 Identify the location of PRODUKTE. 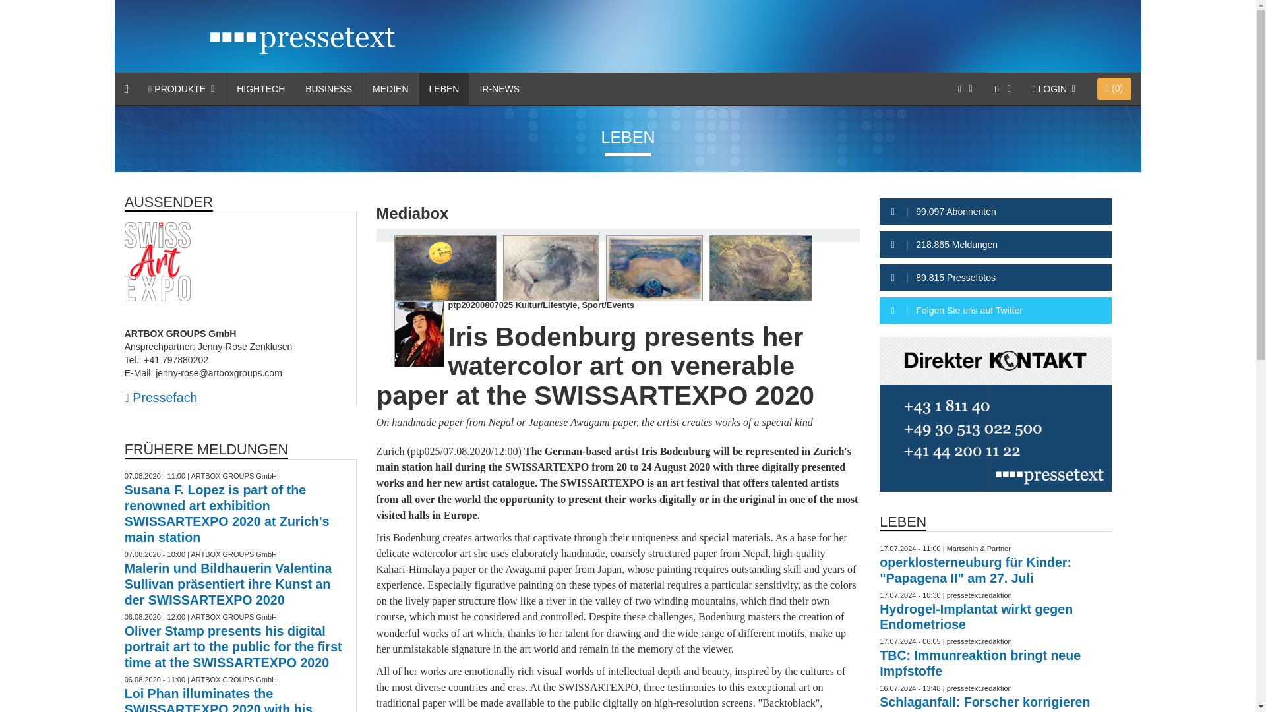
(182, 88).